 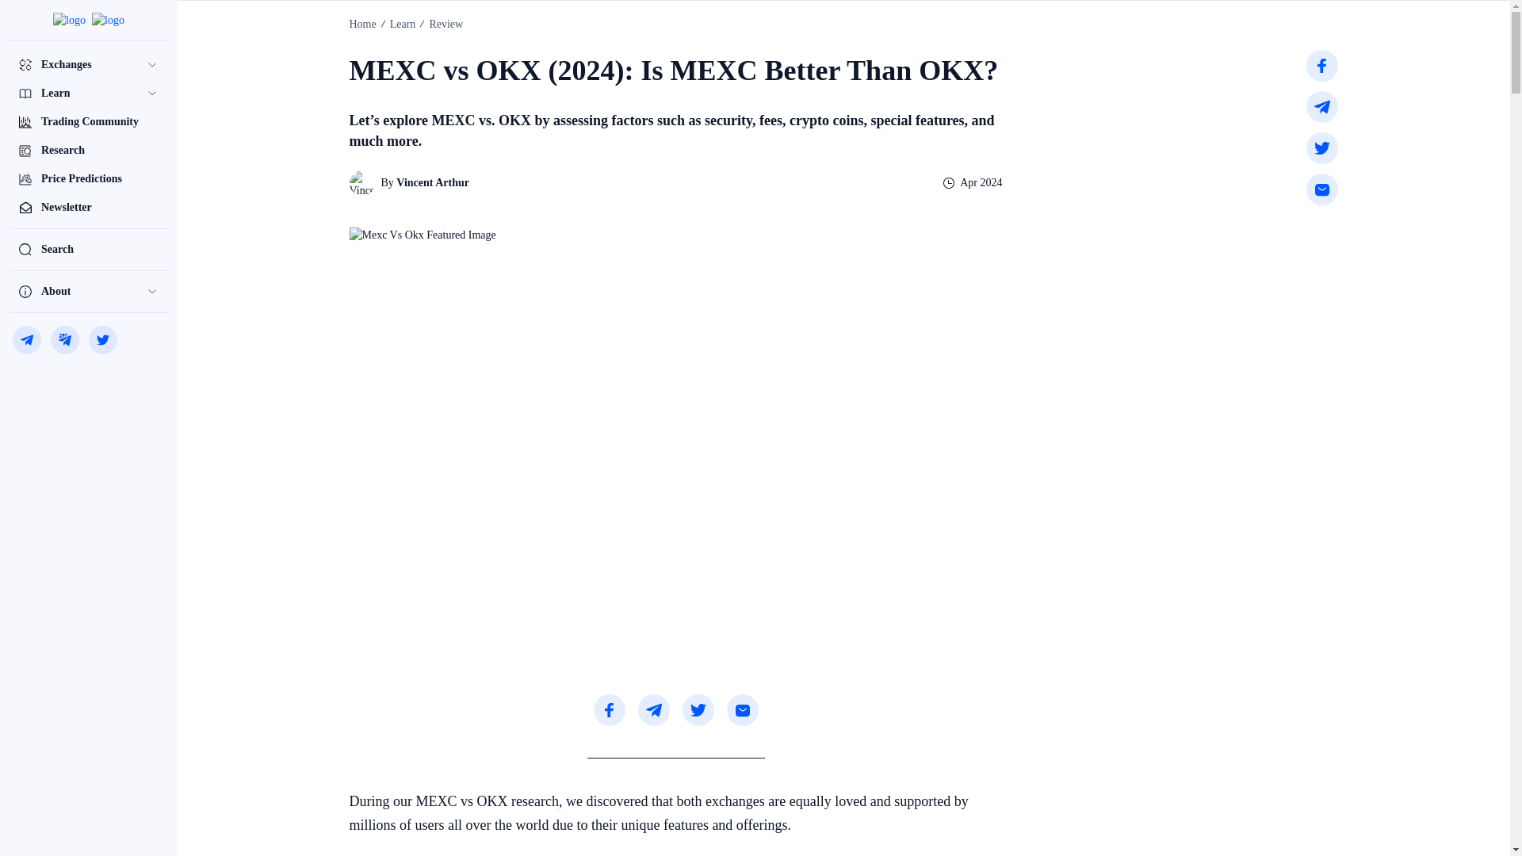 I want to click on Exchanges, so click(x=88, y=65).